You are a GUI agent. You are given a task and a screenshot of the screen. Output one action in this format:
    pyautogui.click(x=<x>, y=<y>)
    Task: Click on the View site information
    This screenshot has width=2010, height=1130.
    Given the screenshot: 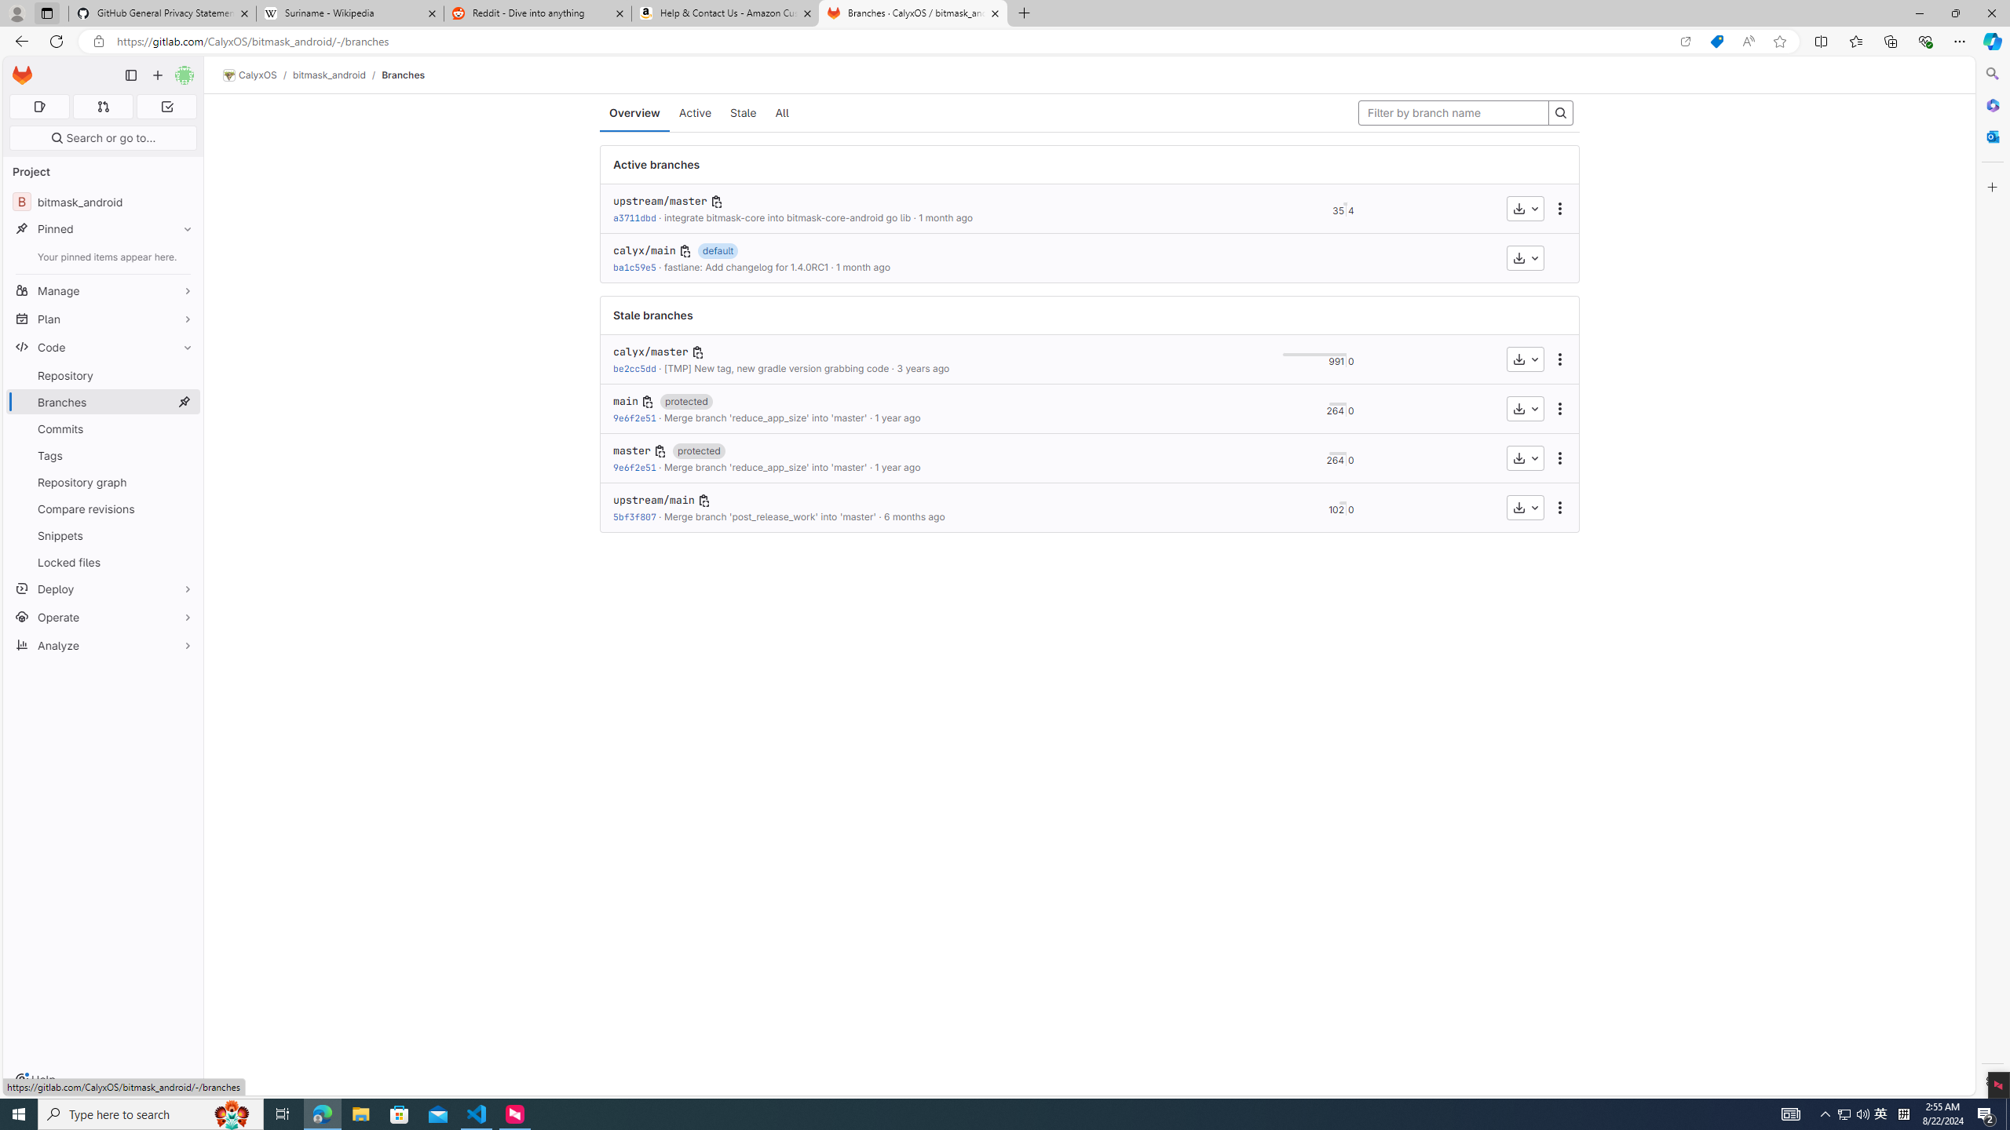 What is the action you would take?
    pyautogui.click(x=97, y=42)
    